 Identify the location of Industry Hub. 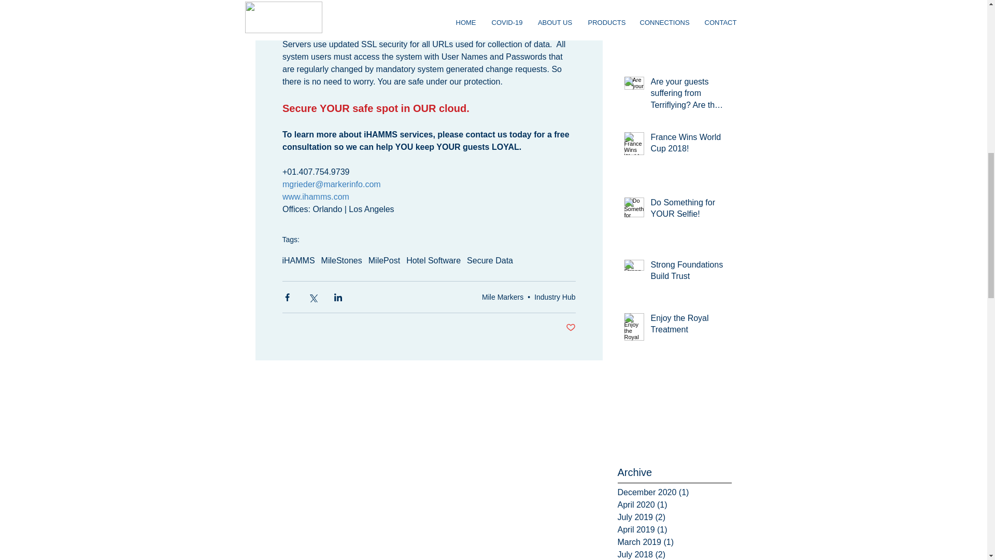
(555, 297).